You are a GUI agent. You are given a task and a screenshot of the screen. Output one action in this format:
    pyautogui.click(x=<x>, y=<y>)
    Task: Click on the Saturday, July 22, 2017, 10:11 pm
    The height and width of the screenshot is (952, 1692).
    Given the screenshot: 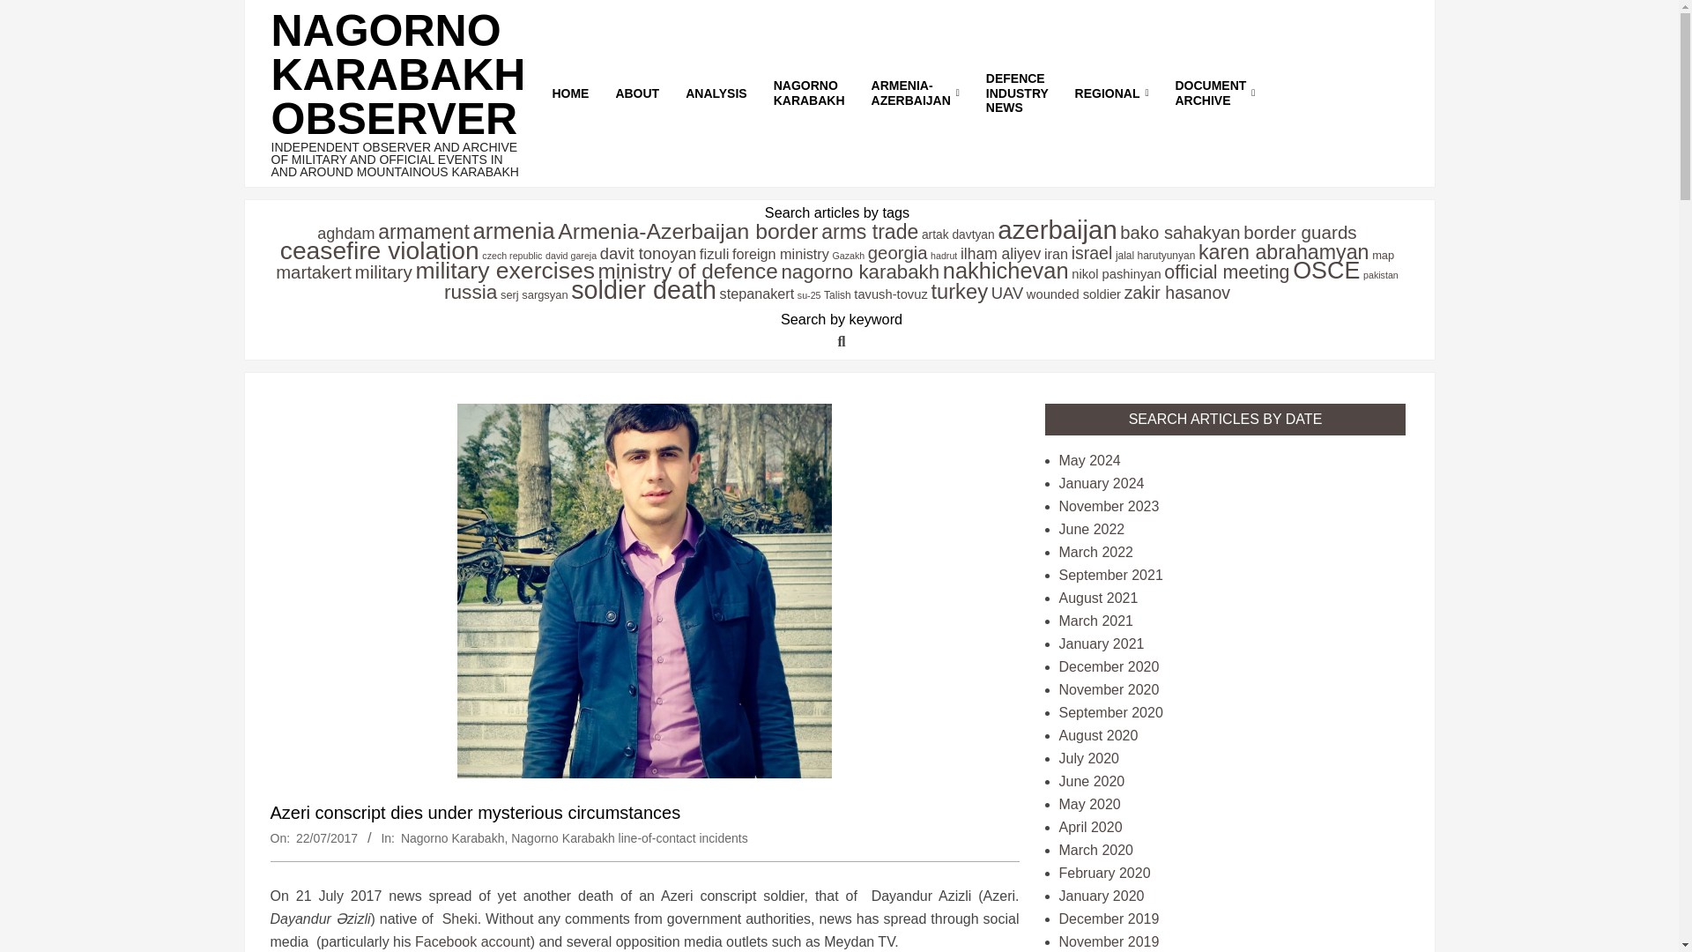 What is the action you would take?
    pyautogui.click(x=326, y=837)
    